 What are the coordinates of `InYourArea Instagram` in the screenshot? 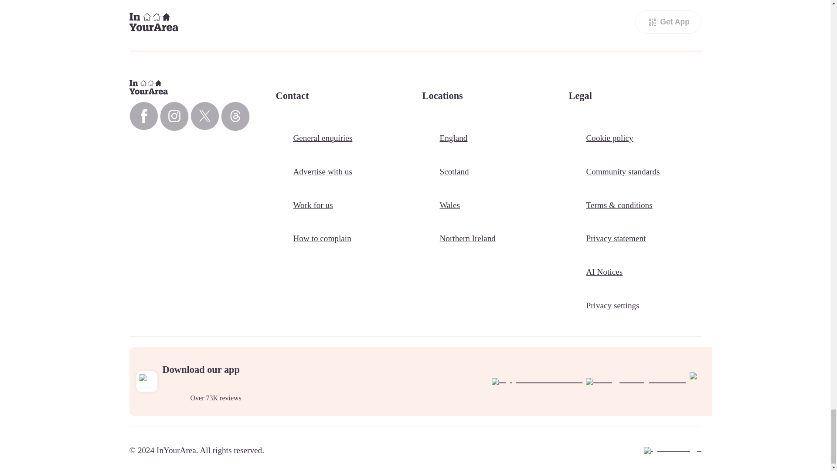 It's located at (174, 116).